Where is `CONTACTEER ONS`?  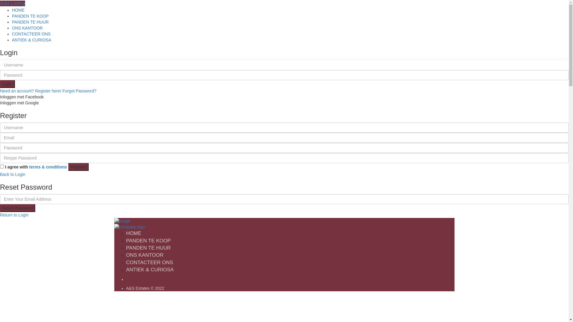 CONTACTEER ONS is located at coordinates (149, 262).